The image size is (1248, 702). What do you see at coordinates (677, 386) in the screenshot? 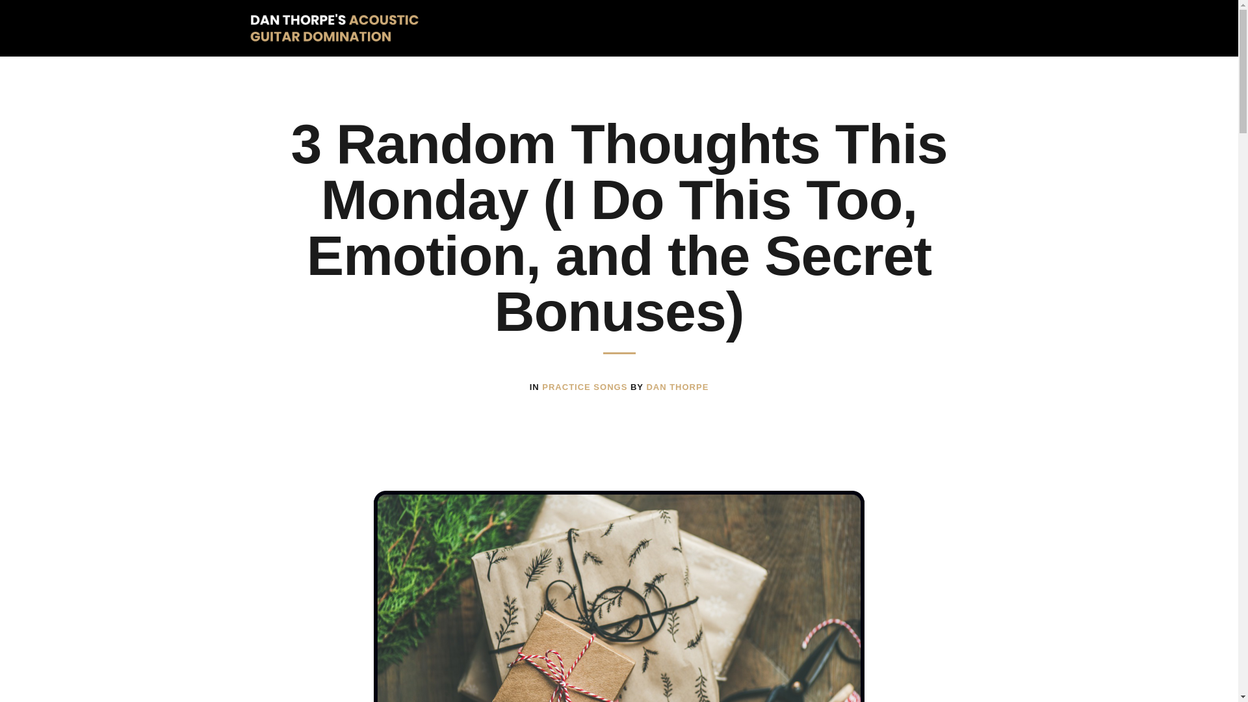
I see `Dan Thorpe` at bounding box center [677, 386].